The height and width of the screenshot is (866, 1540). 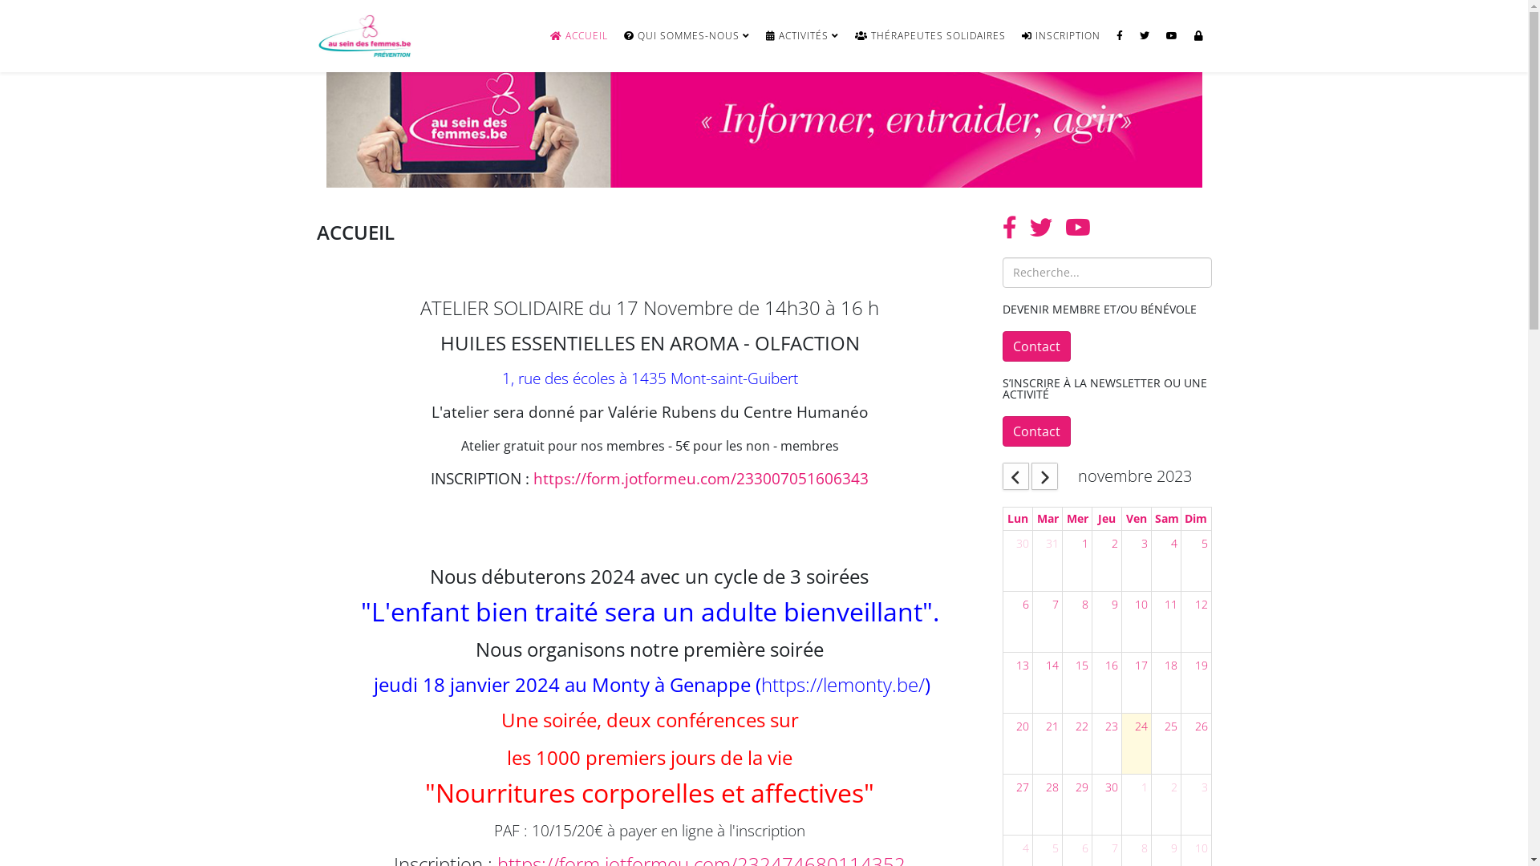 What do you see at coordinates (1044, 476) in the screenshot?
I see `Next Mois` at bounding box center [1044, 476].